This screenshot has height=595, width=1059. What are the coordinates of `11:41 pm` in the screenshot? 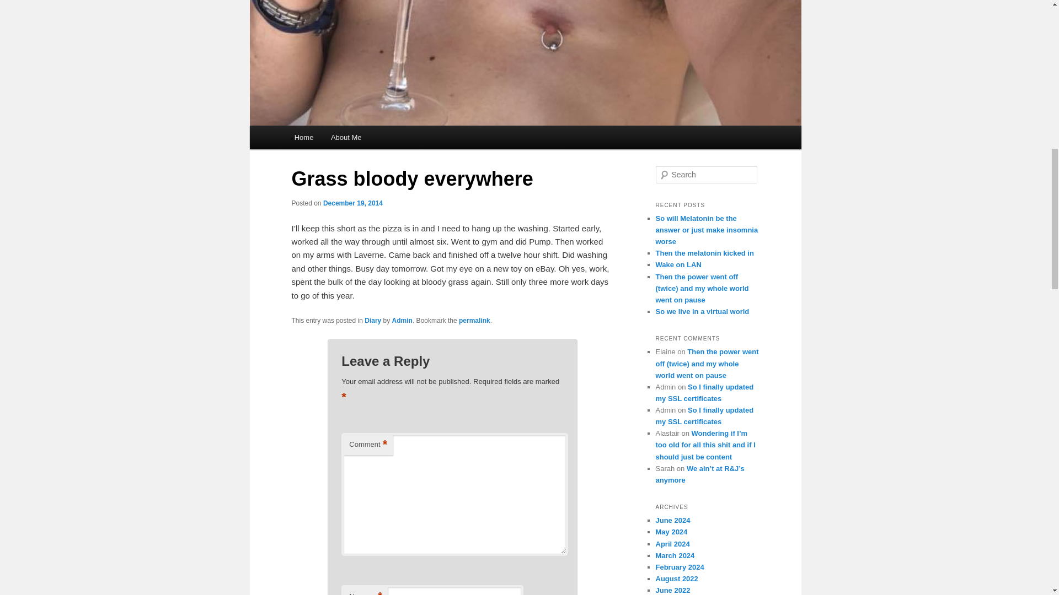 It's located at (352, 203).